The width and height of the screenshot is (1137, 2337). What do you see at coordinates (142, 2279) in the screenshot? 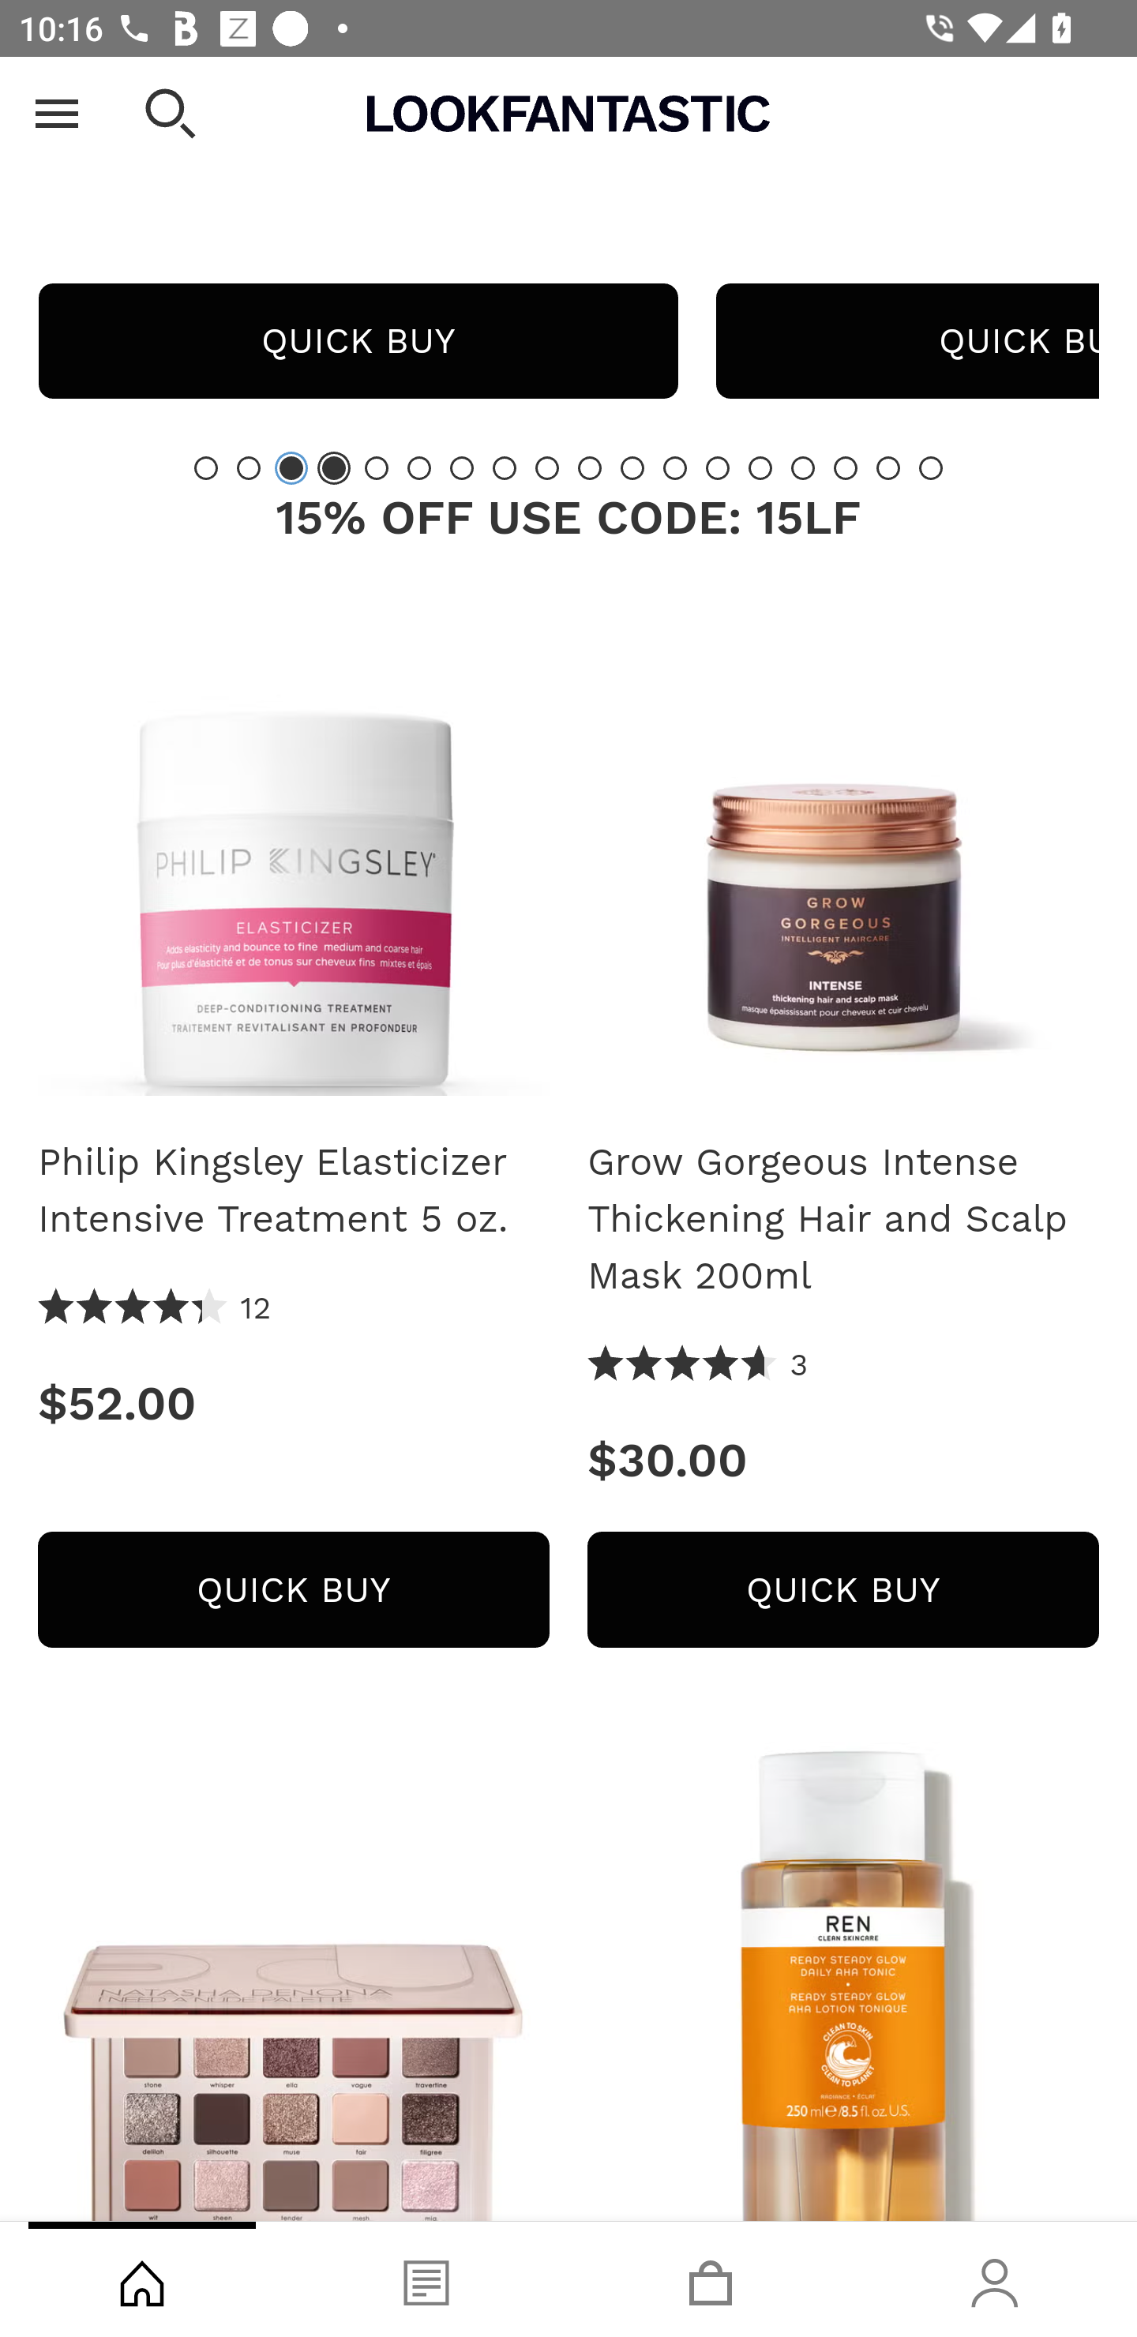
I see `Shop, tab, 1 of 4` at bounding box center [142, 2279].